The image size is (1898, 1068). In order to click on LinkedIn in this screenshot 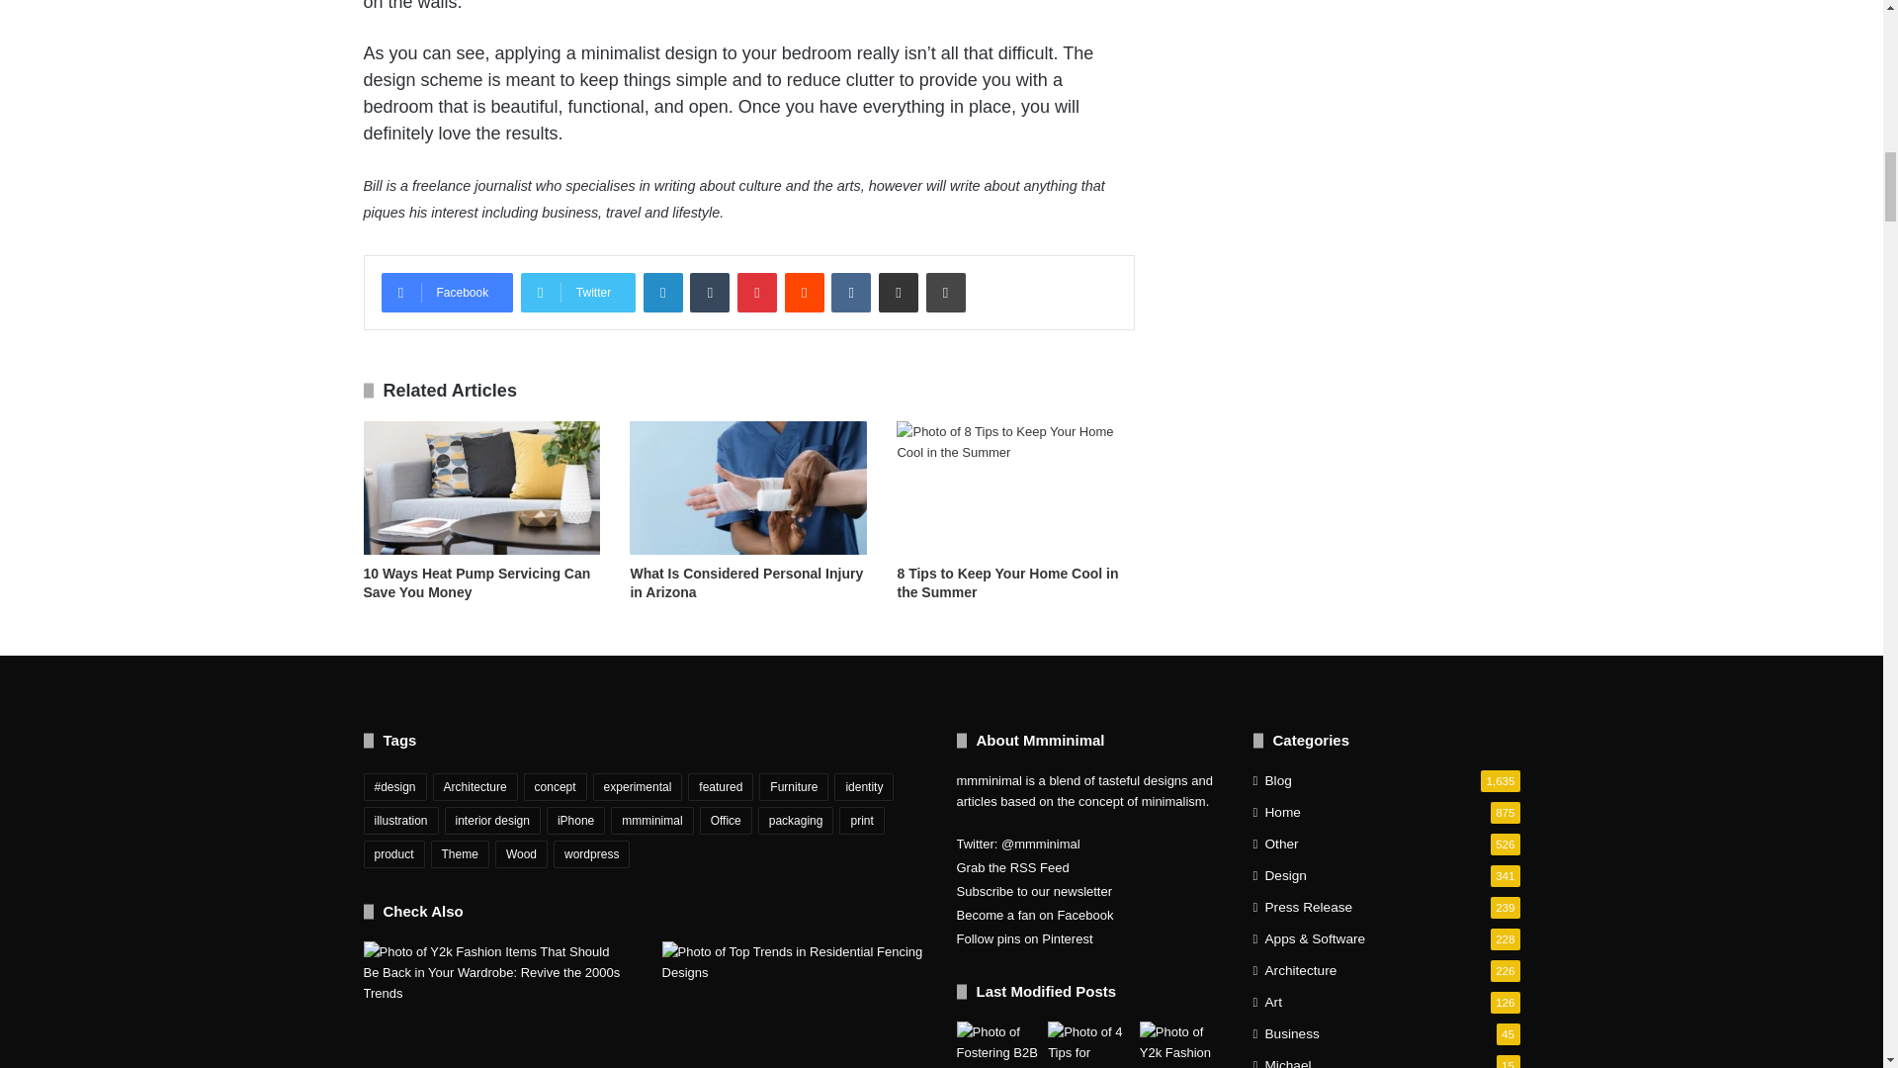, I will do `click(662, 293)`.